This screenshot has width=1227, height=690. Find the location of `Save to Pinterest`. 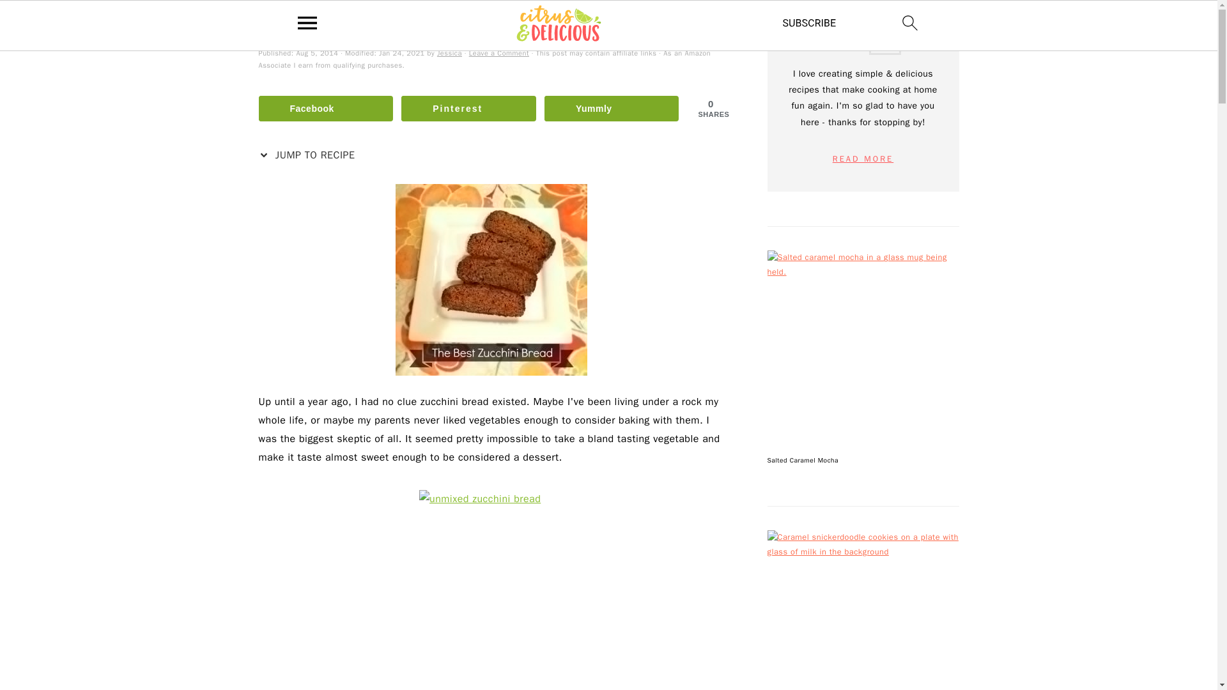

Save to Pinterest is located at coordinates (468, 109).